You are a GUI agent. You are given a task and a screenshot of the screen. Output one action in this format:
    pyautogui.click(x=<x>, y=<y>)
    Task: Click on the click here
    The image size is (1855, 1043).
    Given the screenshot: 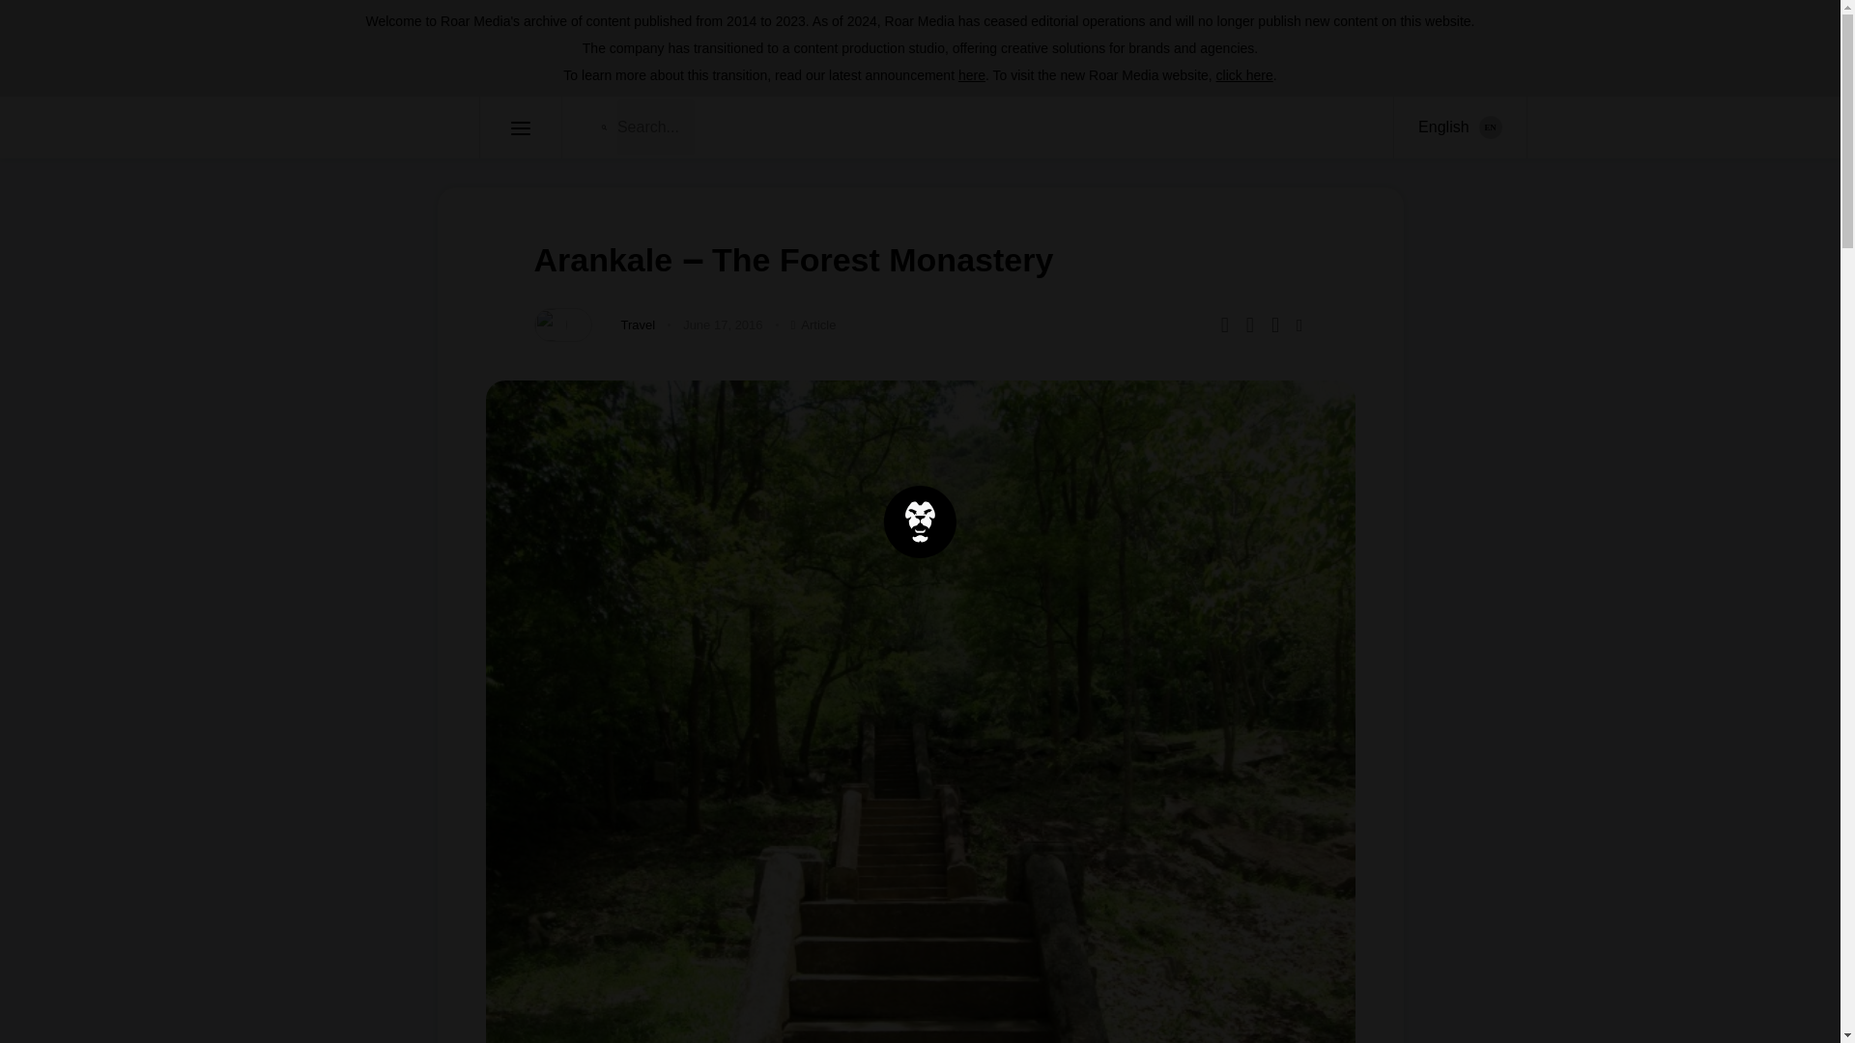 What is the action you would take?
    pyautogui.click(x=1244, y=75)
    